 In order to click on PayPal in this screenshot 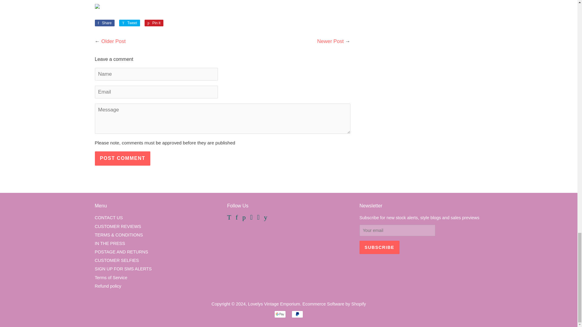, I will do `click(229, 218)`.